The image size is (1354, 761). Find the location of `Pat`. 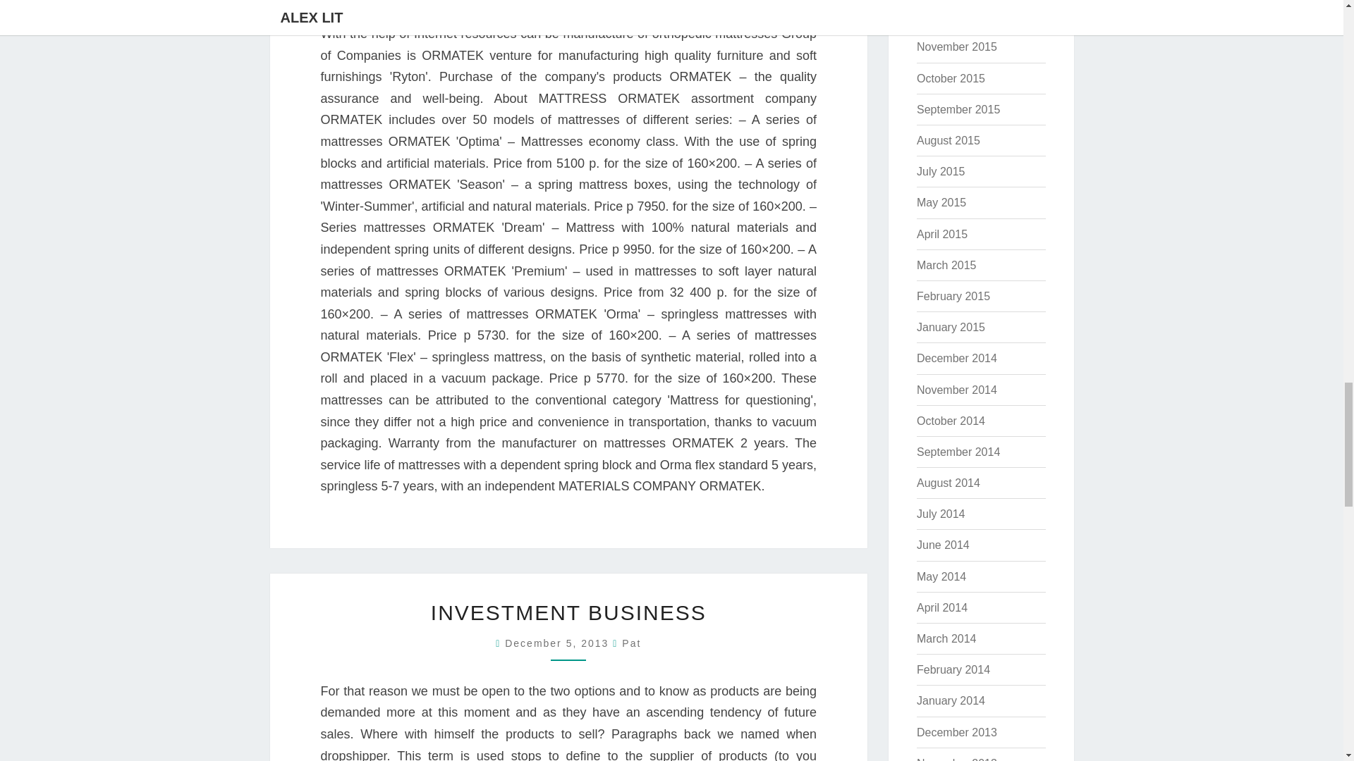

Pat is located at coordinates (630, 643).